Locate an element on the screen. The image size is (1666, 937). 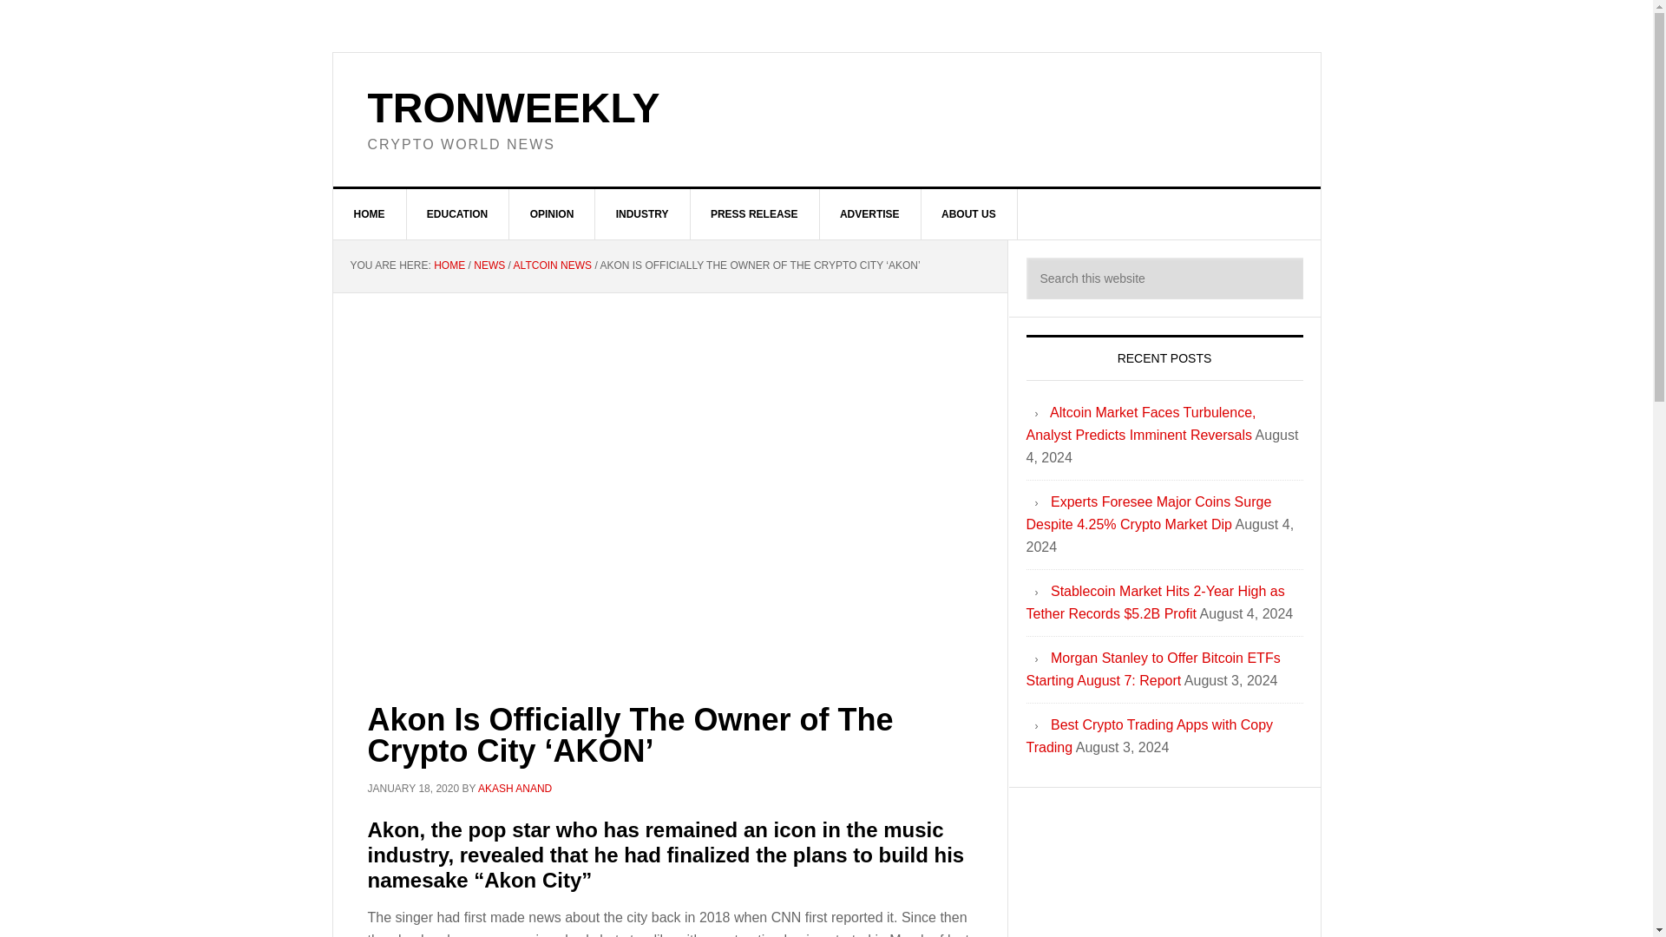
AKASH ANAND is located at coordinates (515, 788).